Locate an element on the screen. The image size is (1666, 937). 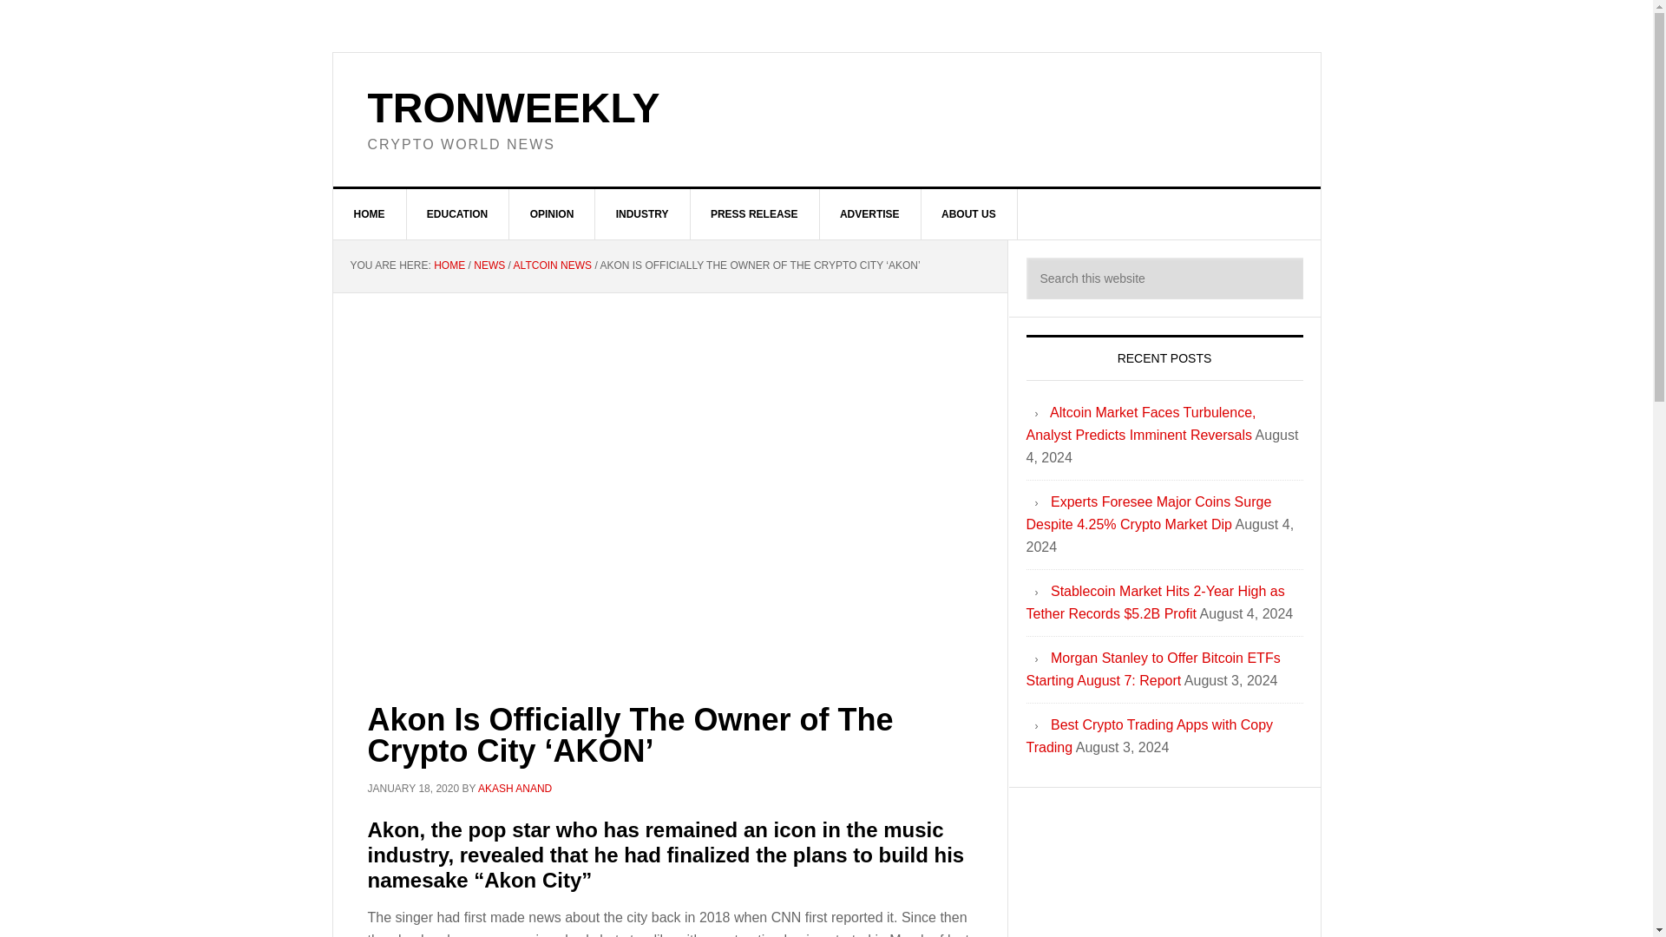
AKASH ANAND is located at coordinates (515, 788).